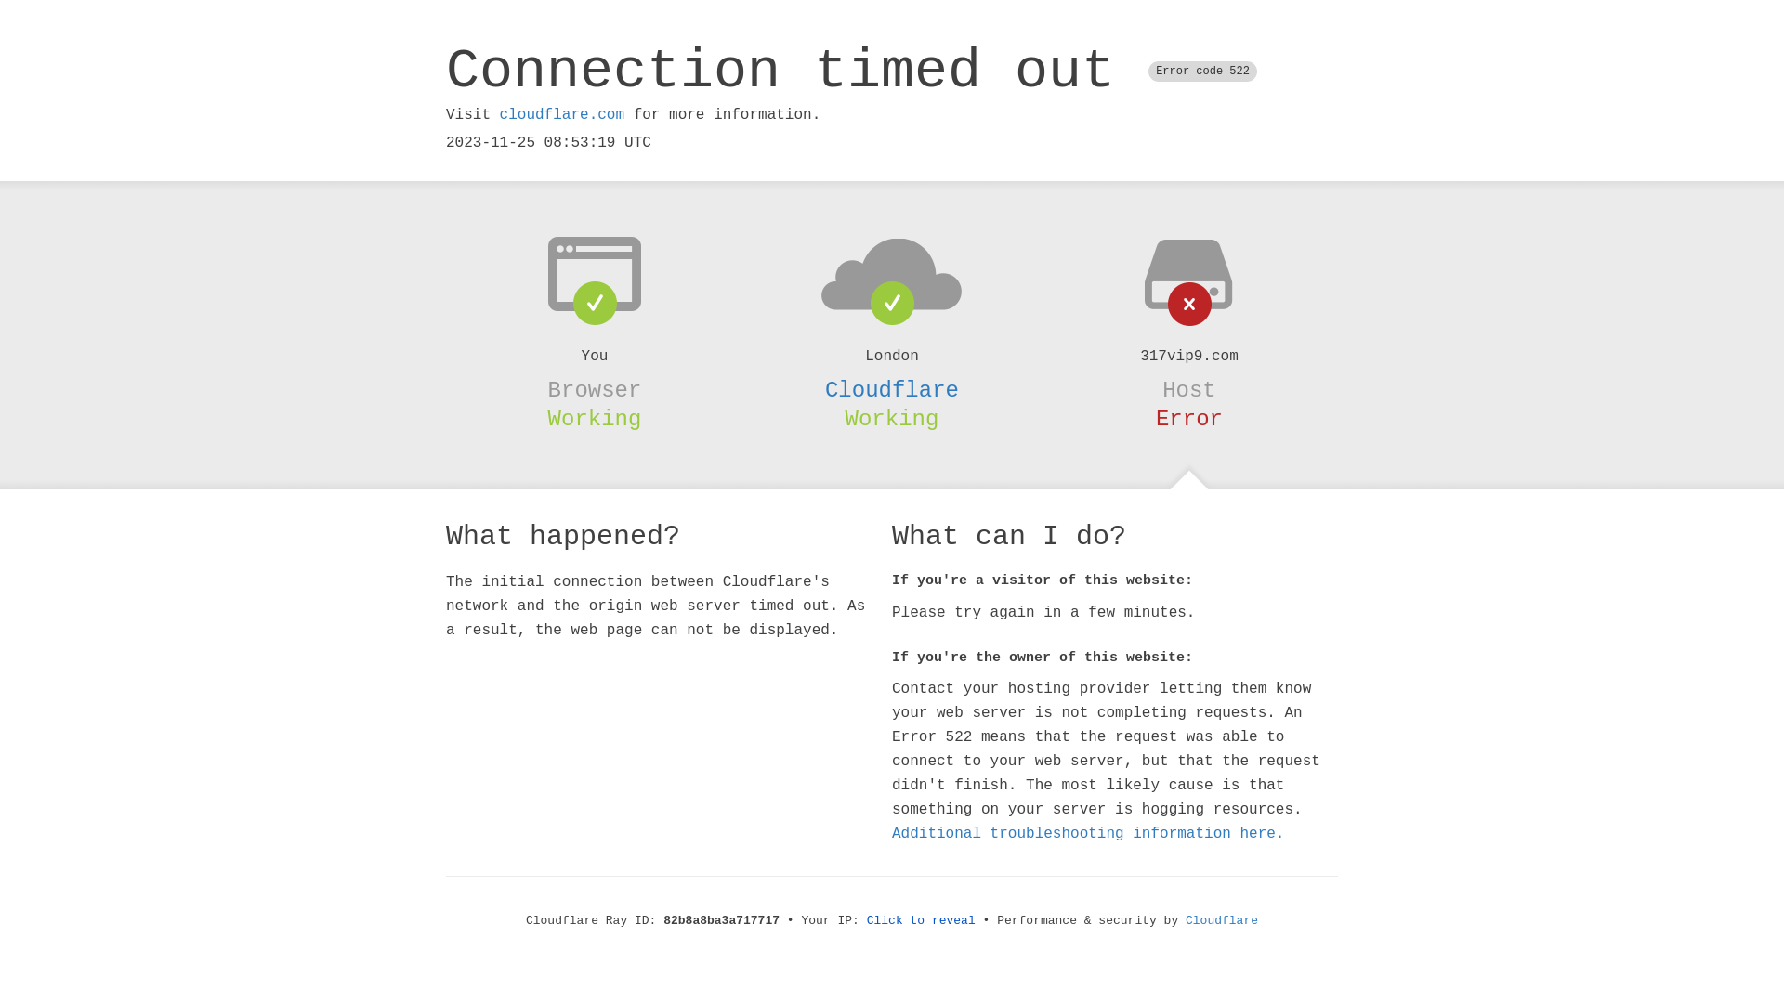  Describe the element at coordinates (1222, 921) in the screenshot. I see `Cloudflare` at that location.